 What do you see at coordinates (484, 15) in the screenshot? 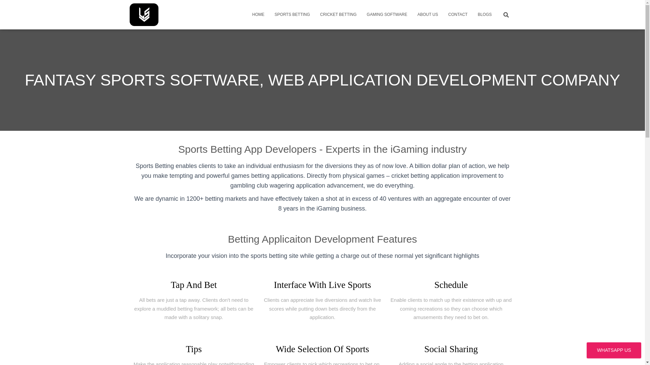
I see `BLOGS` at bounding box center [484, 15].